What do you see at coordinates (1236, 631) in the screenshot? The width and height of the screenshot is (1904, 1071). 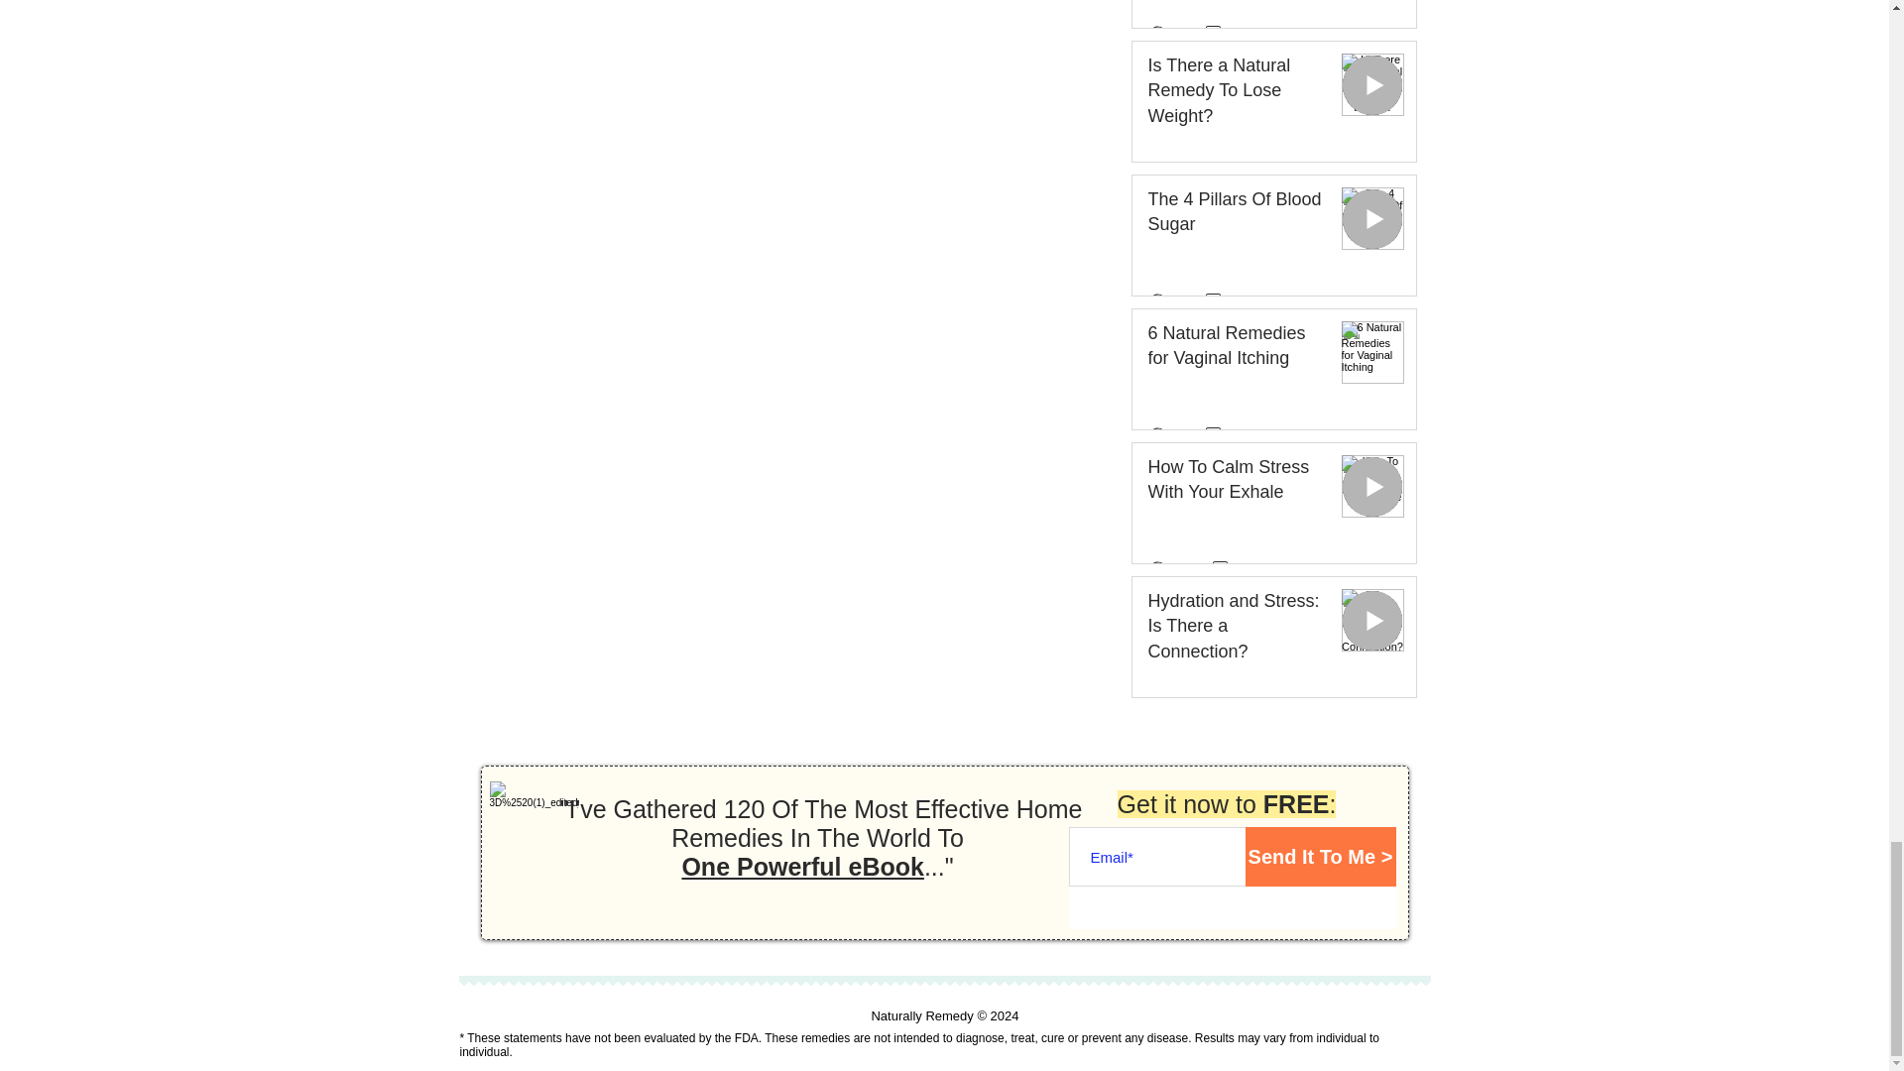 I see `Hydration and Stress: Is There a Connection?` at bounding box center [1236, 631].